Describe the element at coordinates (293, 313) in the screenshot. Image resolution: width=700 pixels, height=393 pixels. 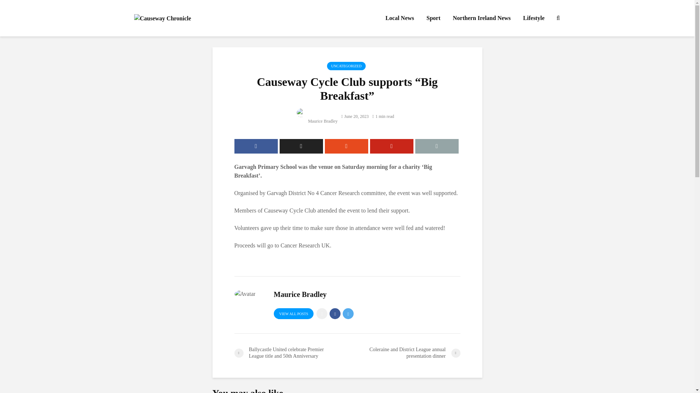
I see `VIEW ALL POSTS` at that location.